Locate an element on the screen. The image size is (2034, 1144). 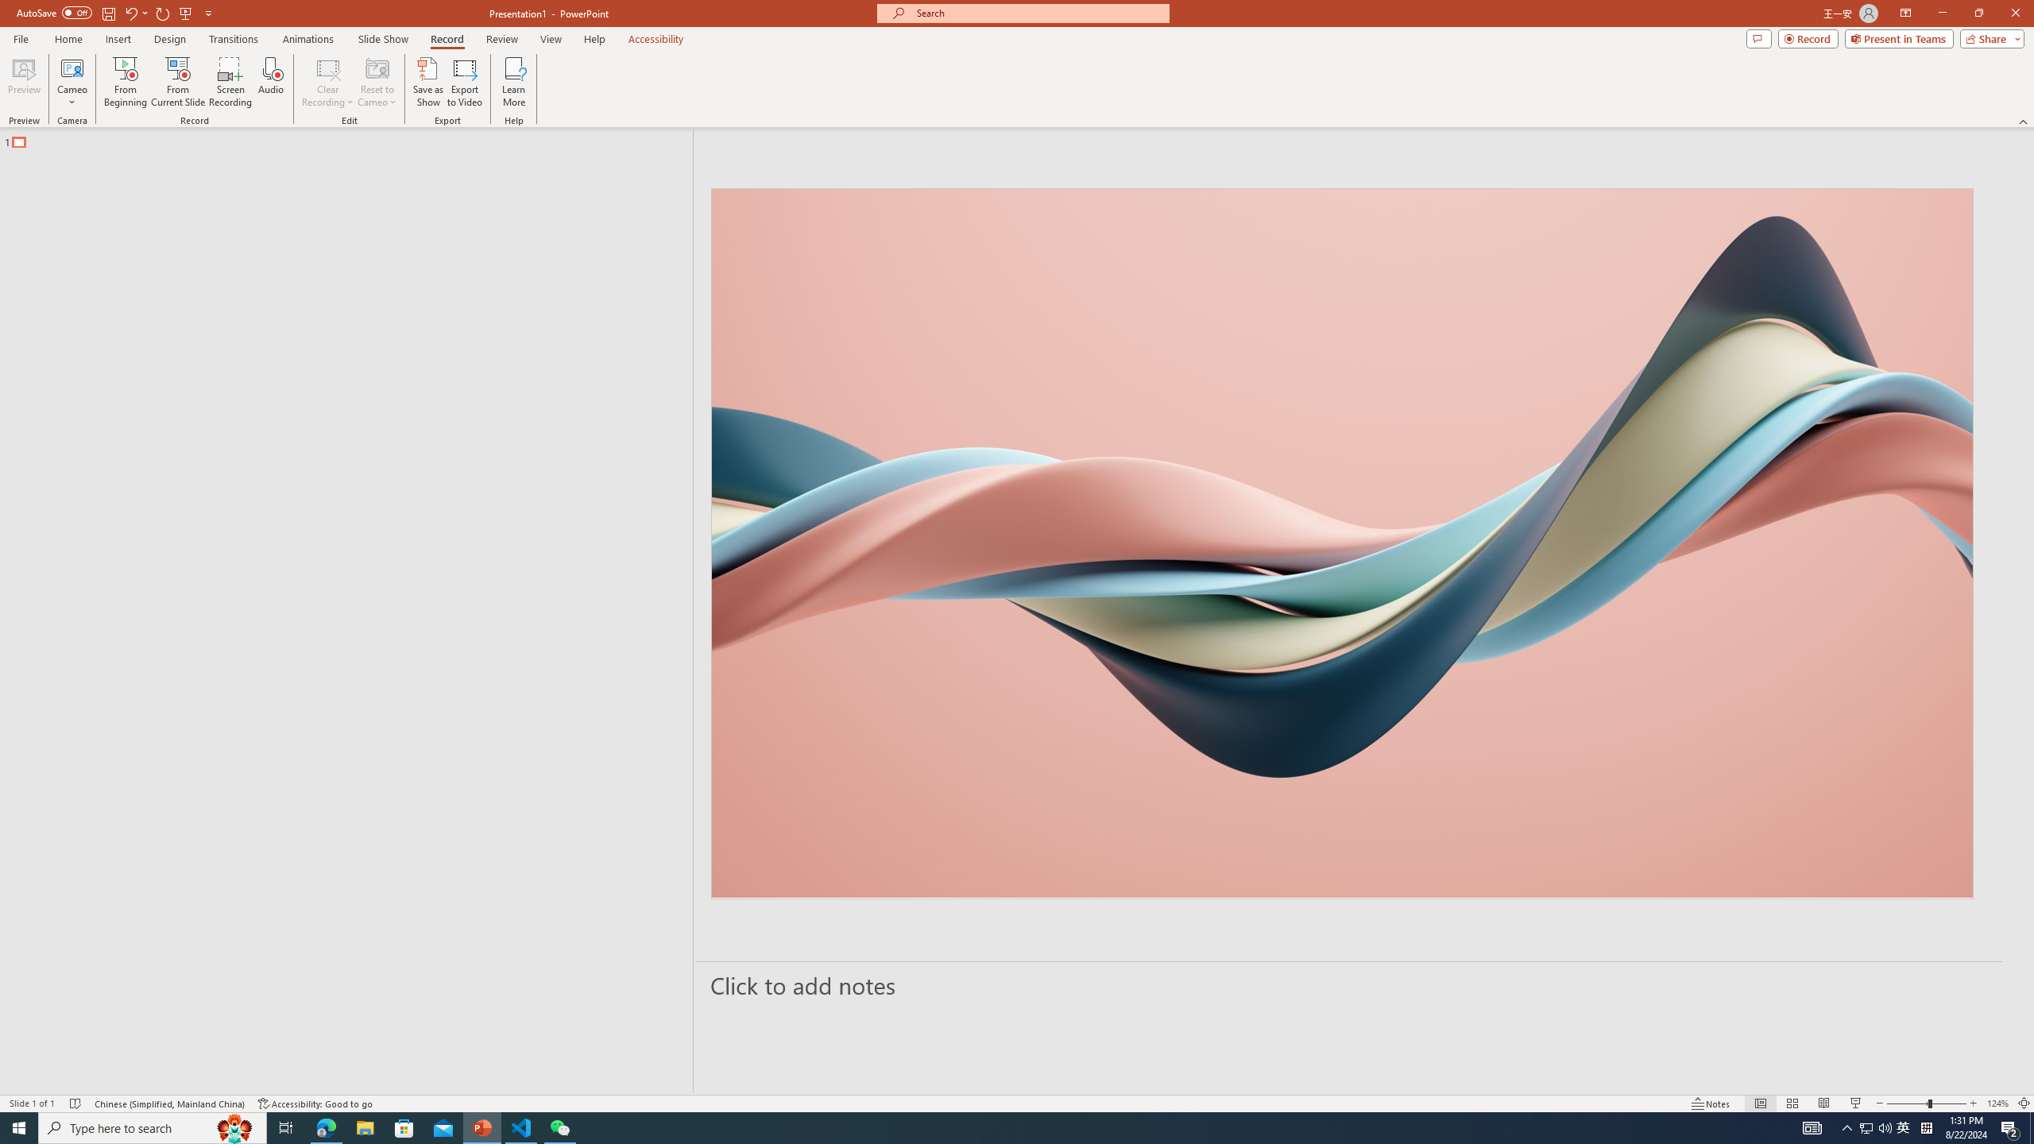
Audio is located at coordinates (270, 82).